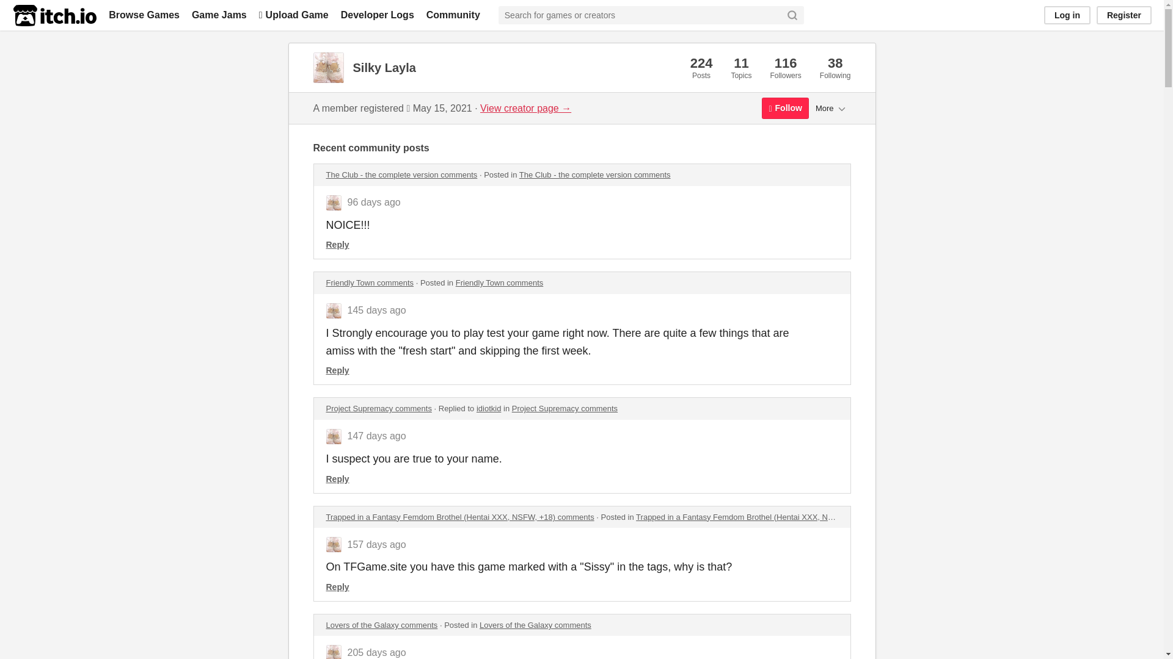 The height and width of the screenshot is (659, 1173). What do you see at coordinates (831, 107) in the screenshot?
I see `More` at bounding box center [831, 107].